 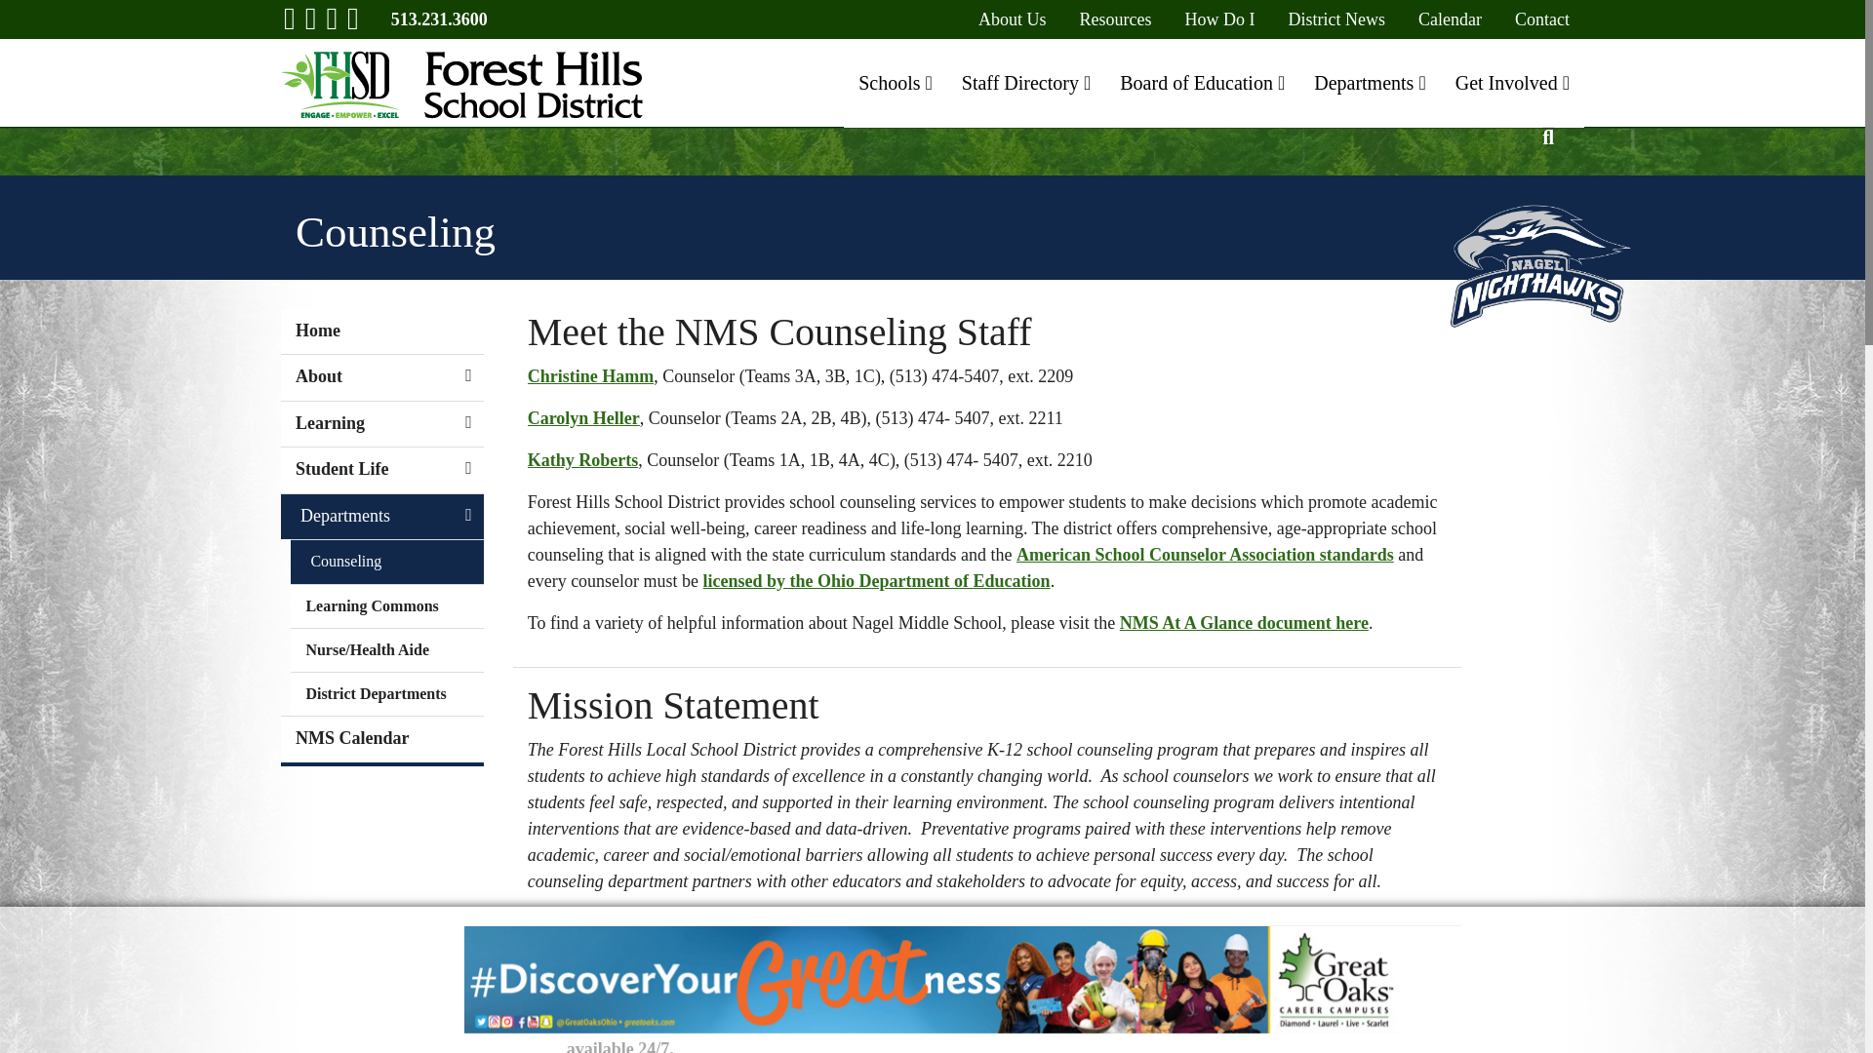 What do you see at coordinates (439, 19) in the screenshot?
I see `513.231.3600` at bounding box center [439, 19].